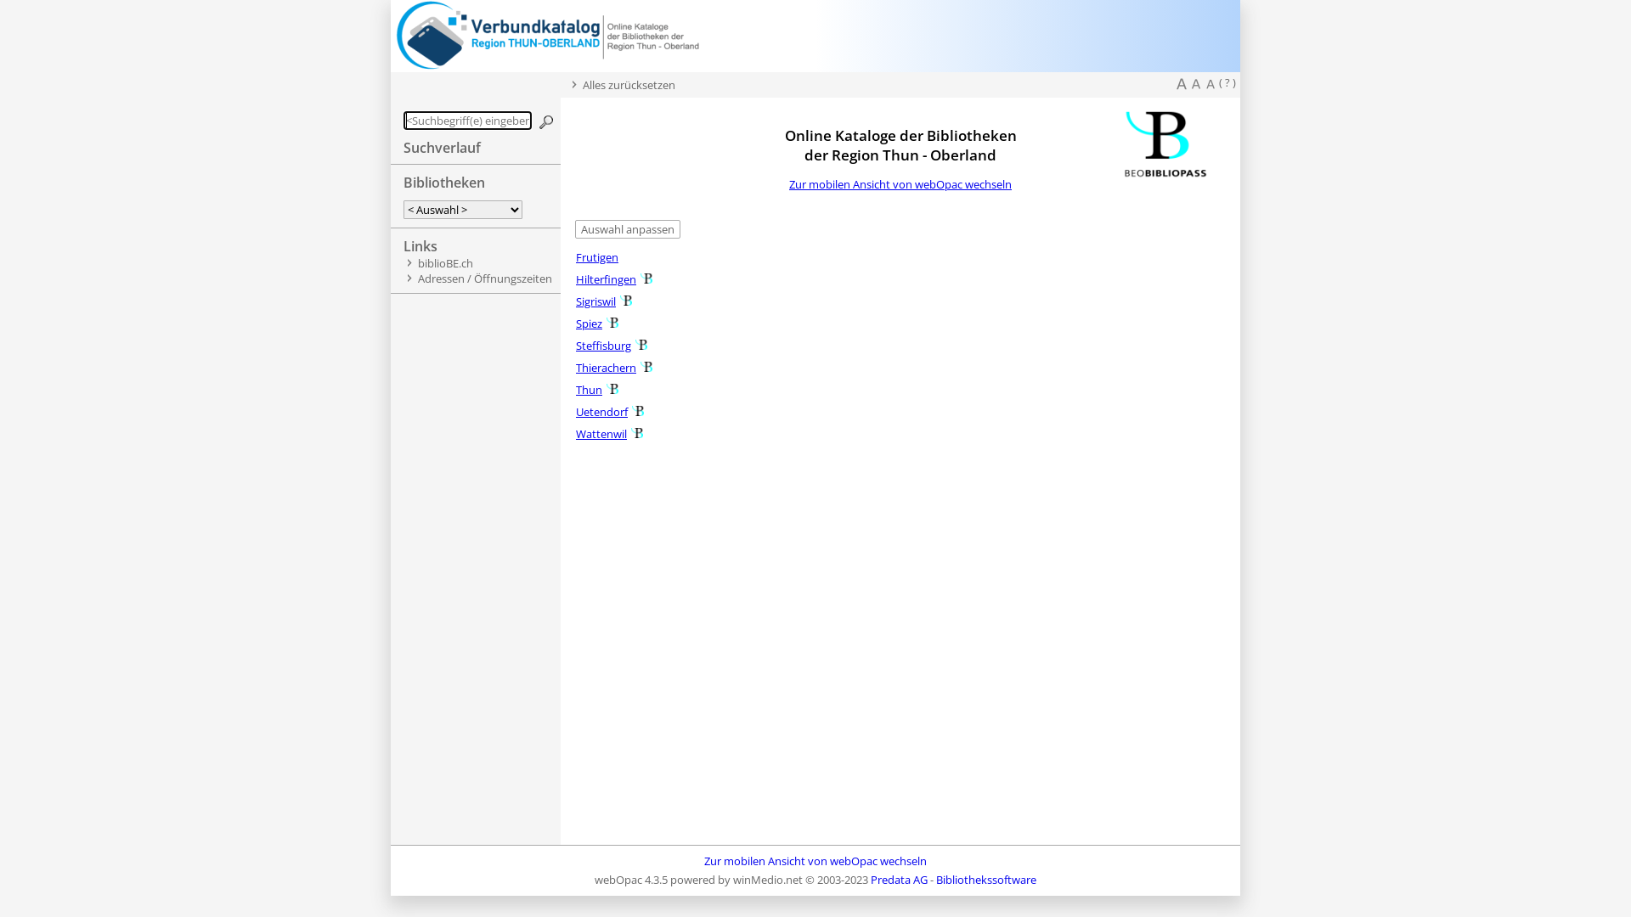  Describe the element at coordinates (612, 389) in the screenshot. I see `Beo BiblioPass` at that location.